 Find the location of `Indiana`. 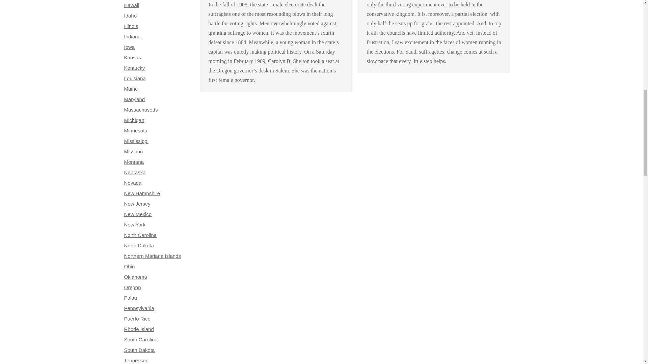

Indiana is located at coordinates (132, 36).